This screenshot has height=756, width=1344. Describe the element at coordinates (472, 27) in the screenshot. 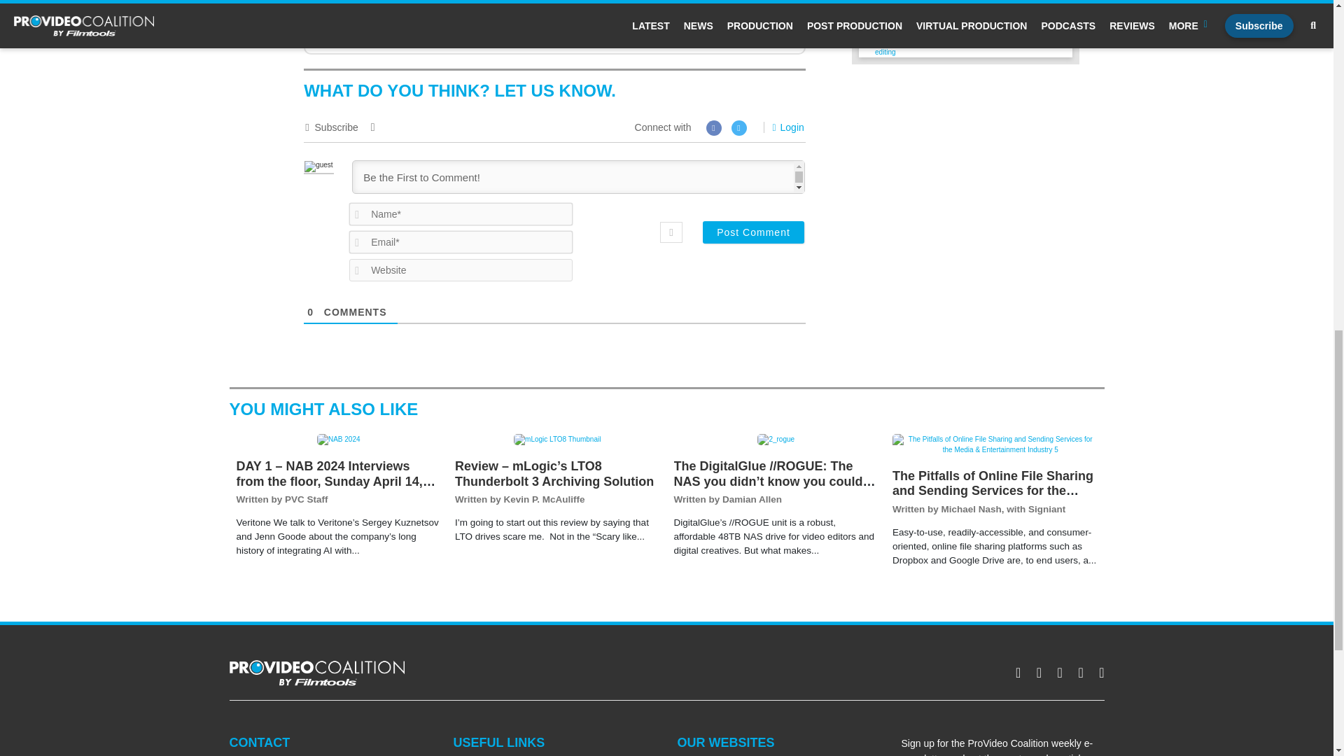

I see `Shop Now` at that location.